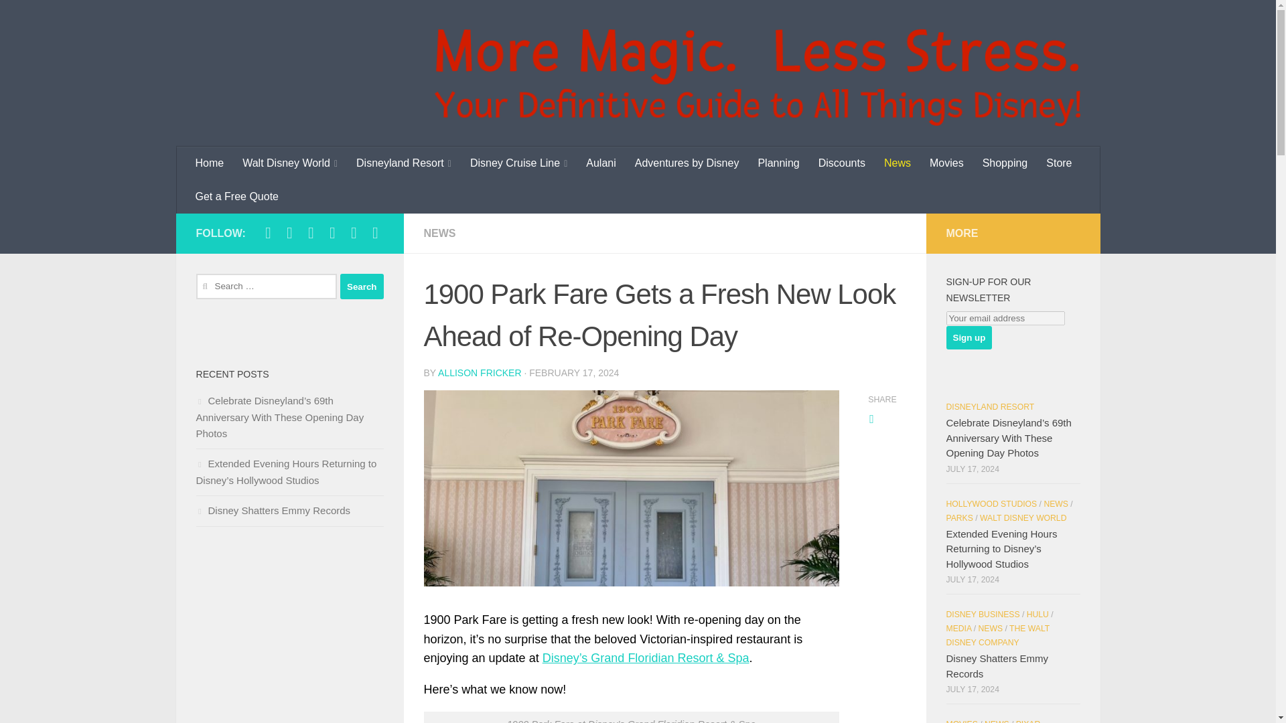  What do you see at coordinates (56, 18) in the screenshot?
I see `Skip to content` at bounding box center [56, 18].